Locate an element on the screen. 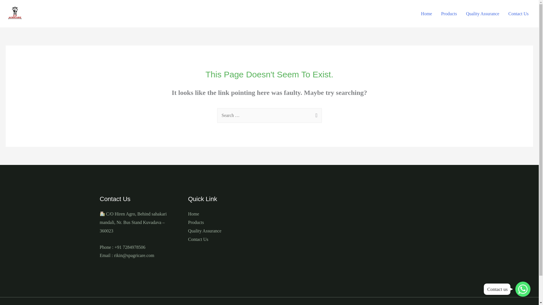 The width and height of the screenshot is (543, 305). Contact Us is located at coordinates (198, 239).